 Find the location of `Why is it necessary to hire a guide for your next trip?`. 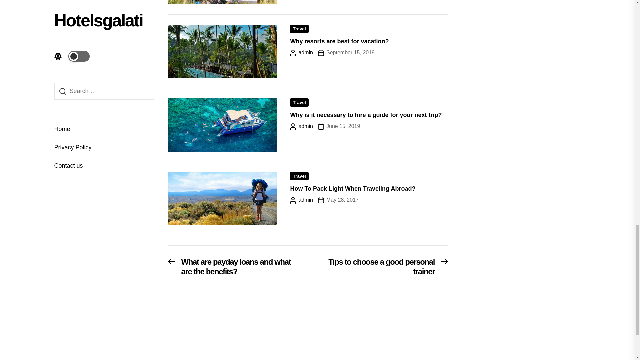

Why is it necessary to hire a guide for your next trip? is located at coordinates (365, 115).